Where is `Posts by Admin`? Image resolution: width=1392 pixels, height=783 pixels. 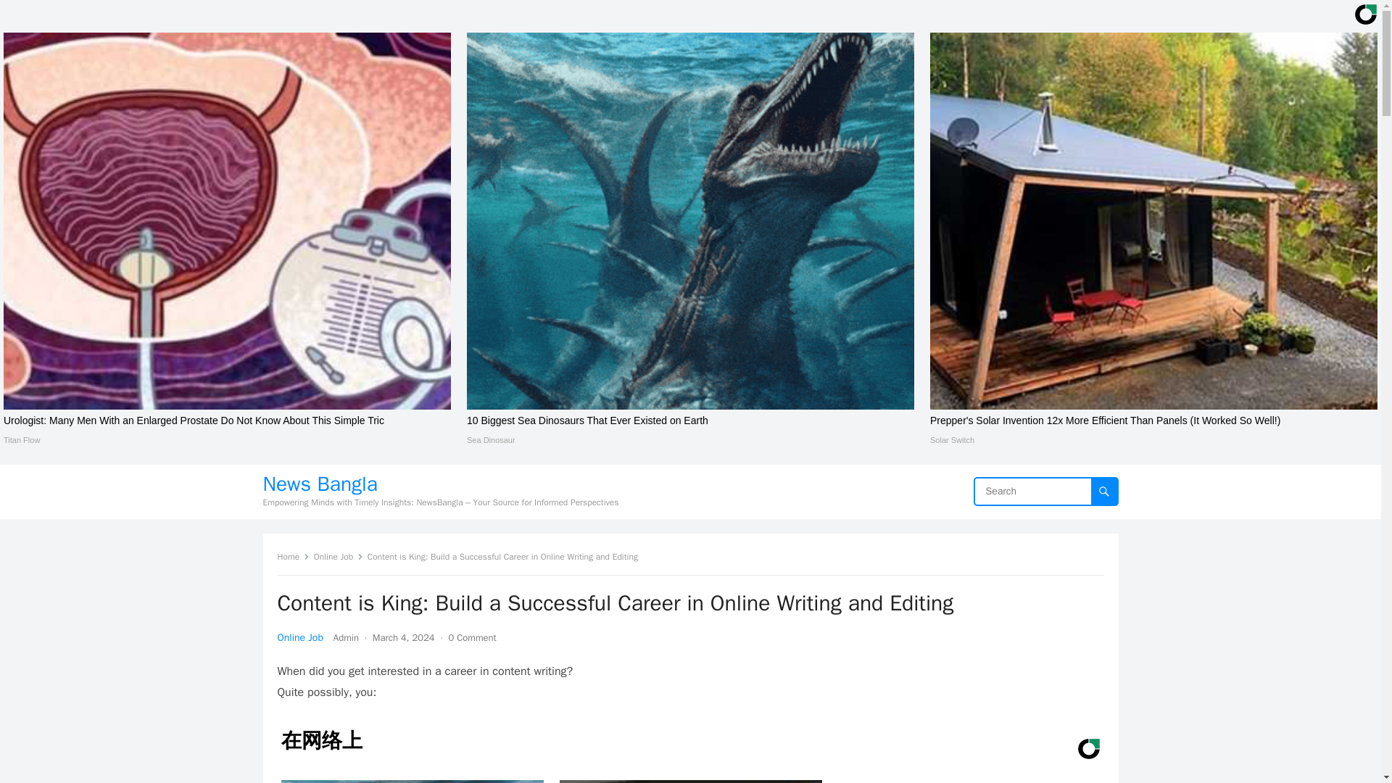
Posts by Admin is located at coordinates (347, 637).